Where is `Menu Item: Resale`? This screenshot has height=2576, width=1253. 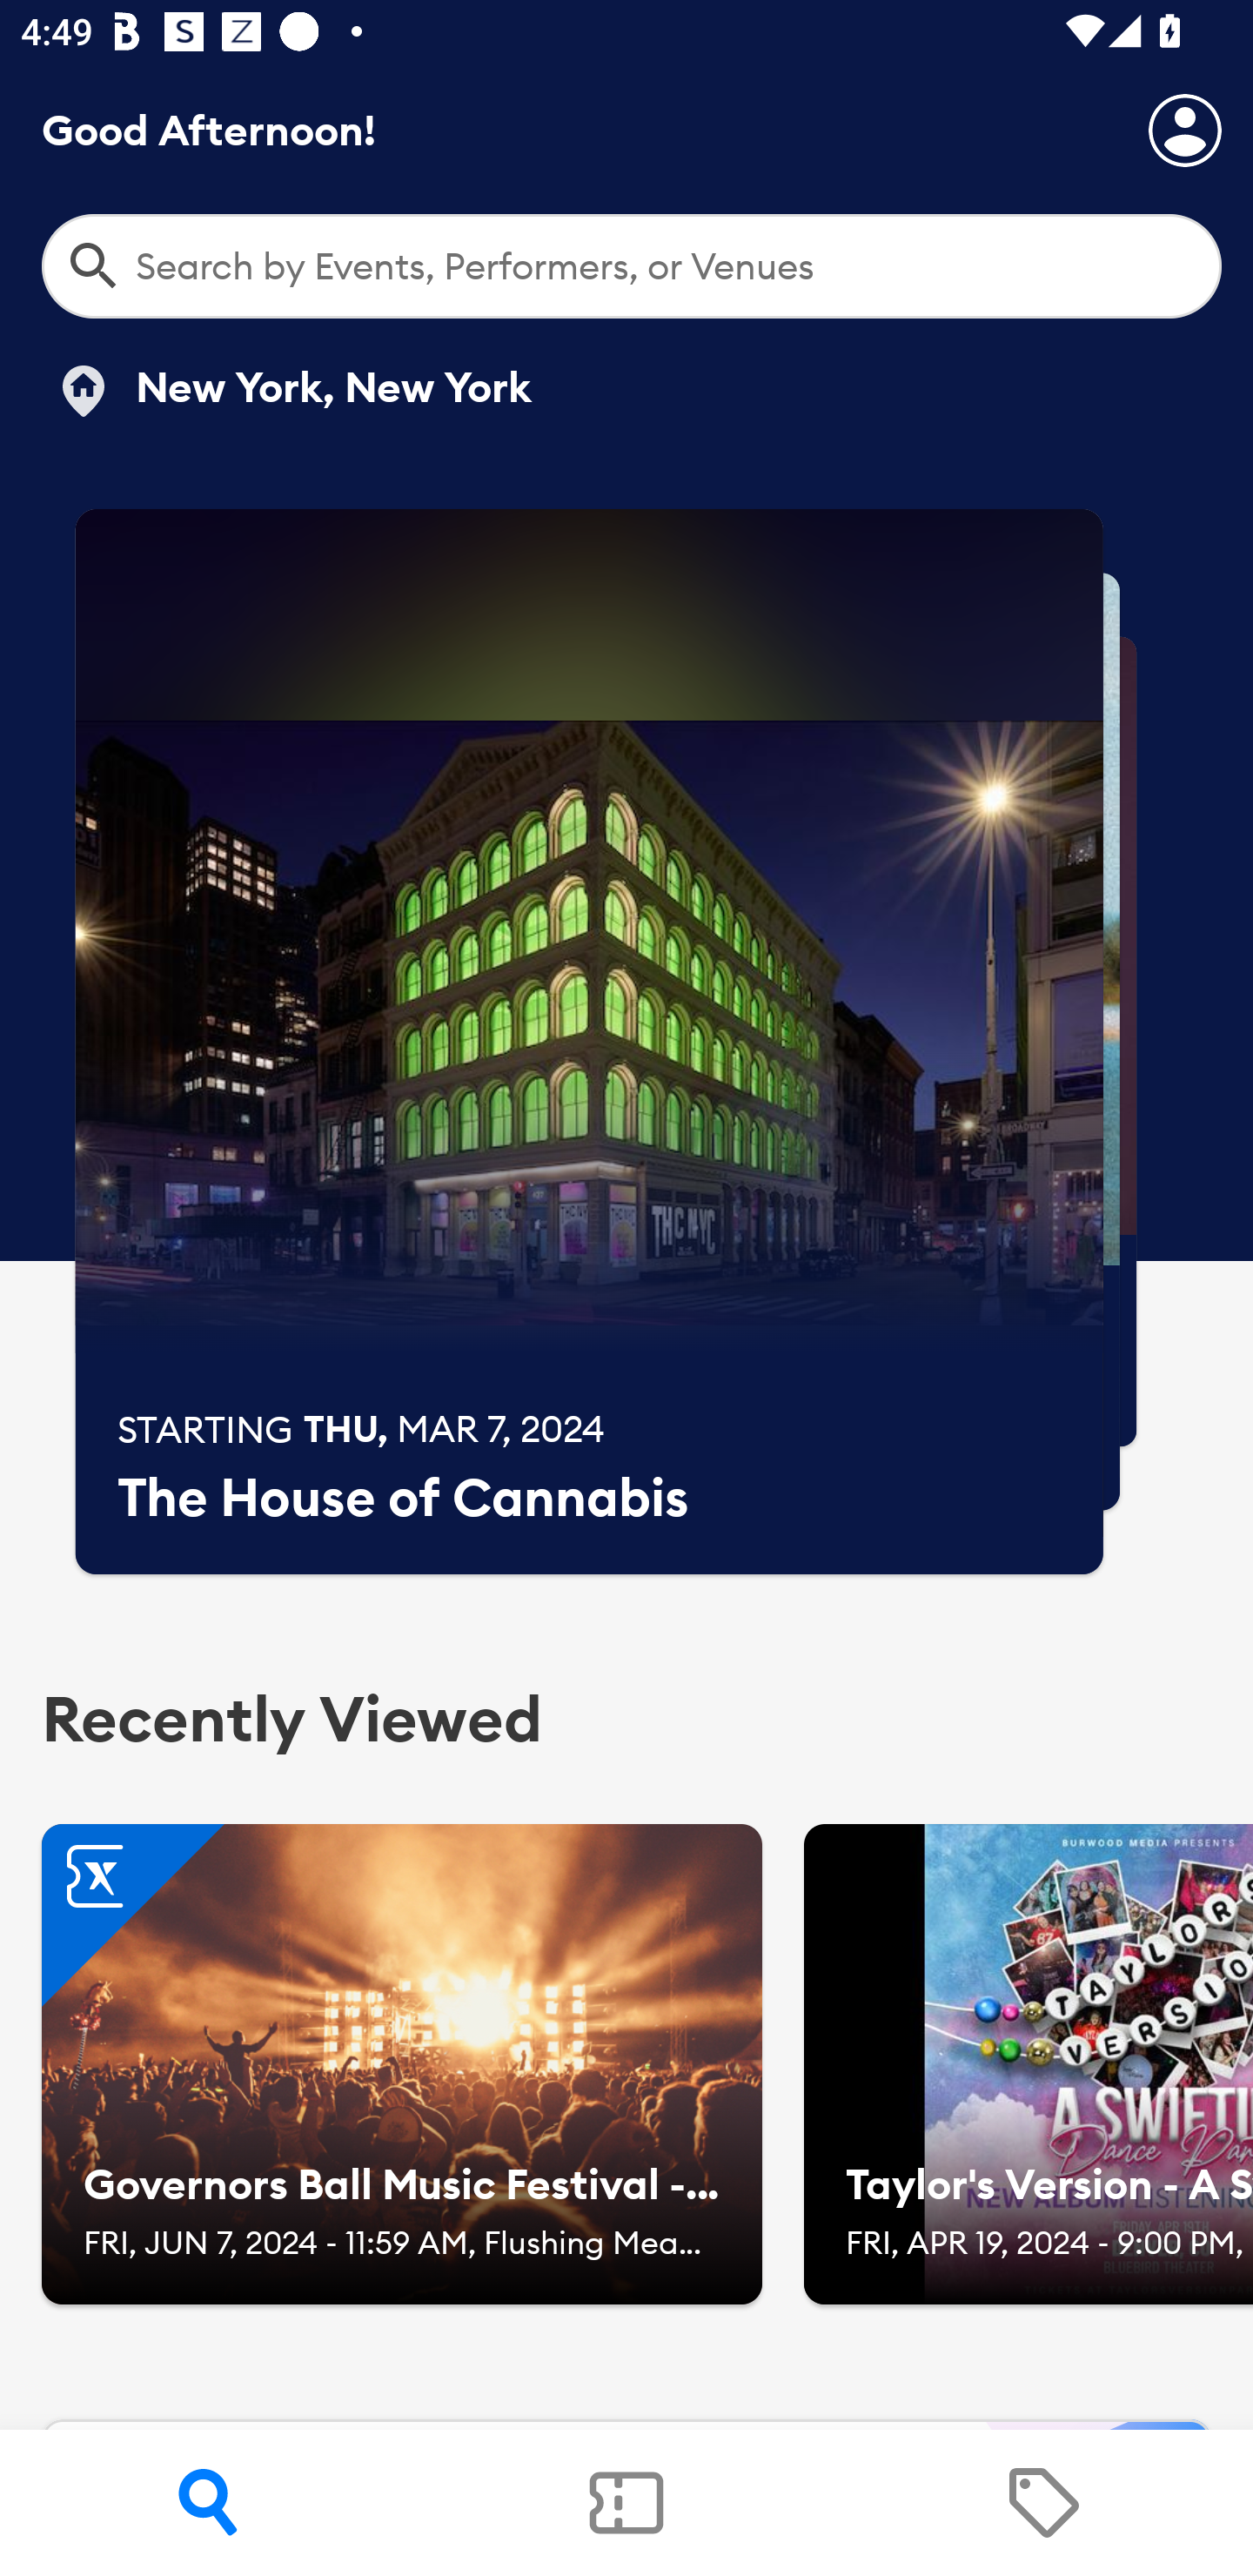
Menu Item: Resale is located at coordinates (1043, 2503).